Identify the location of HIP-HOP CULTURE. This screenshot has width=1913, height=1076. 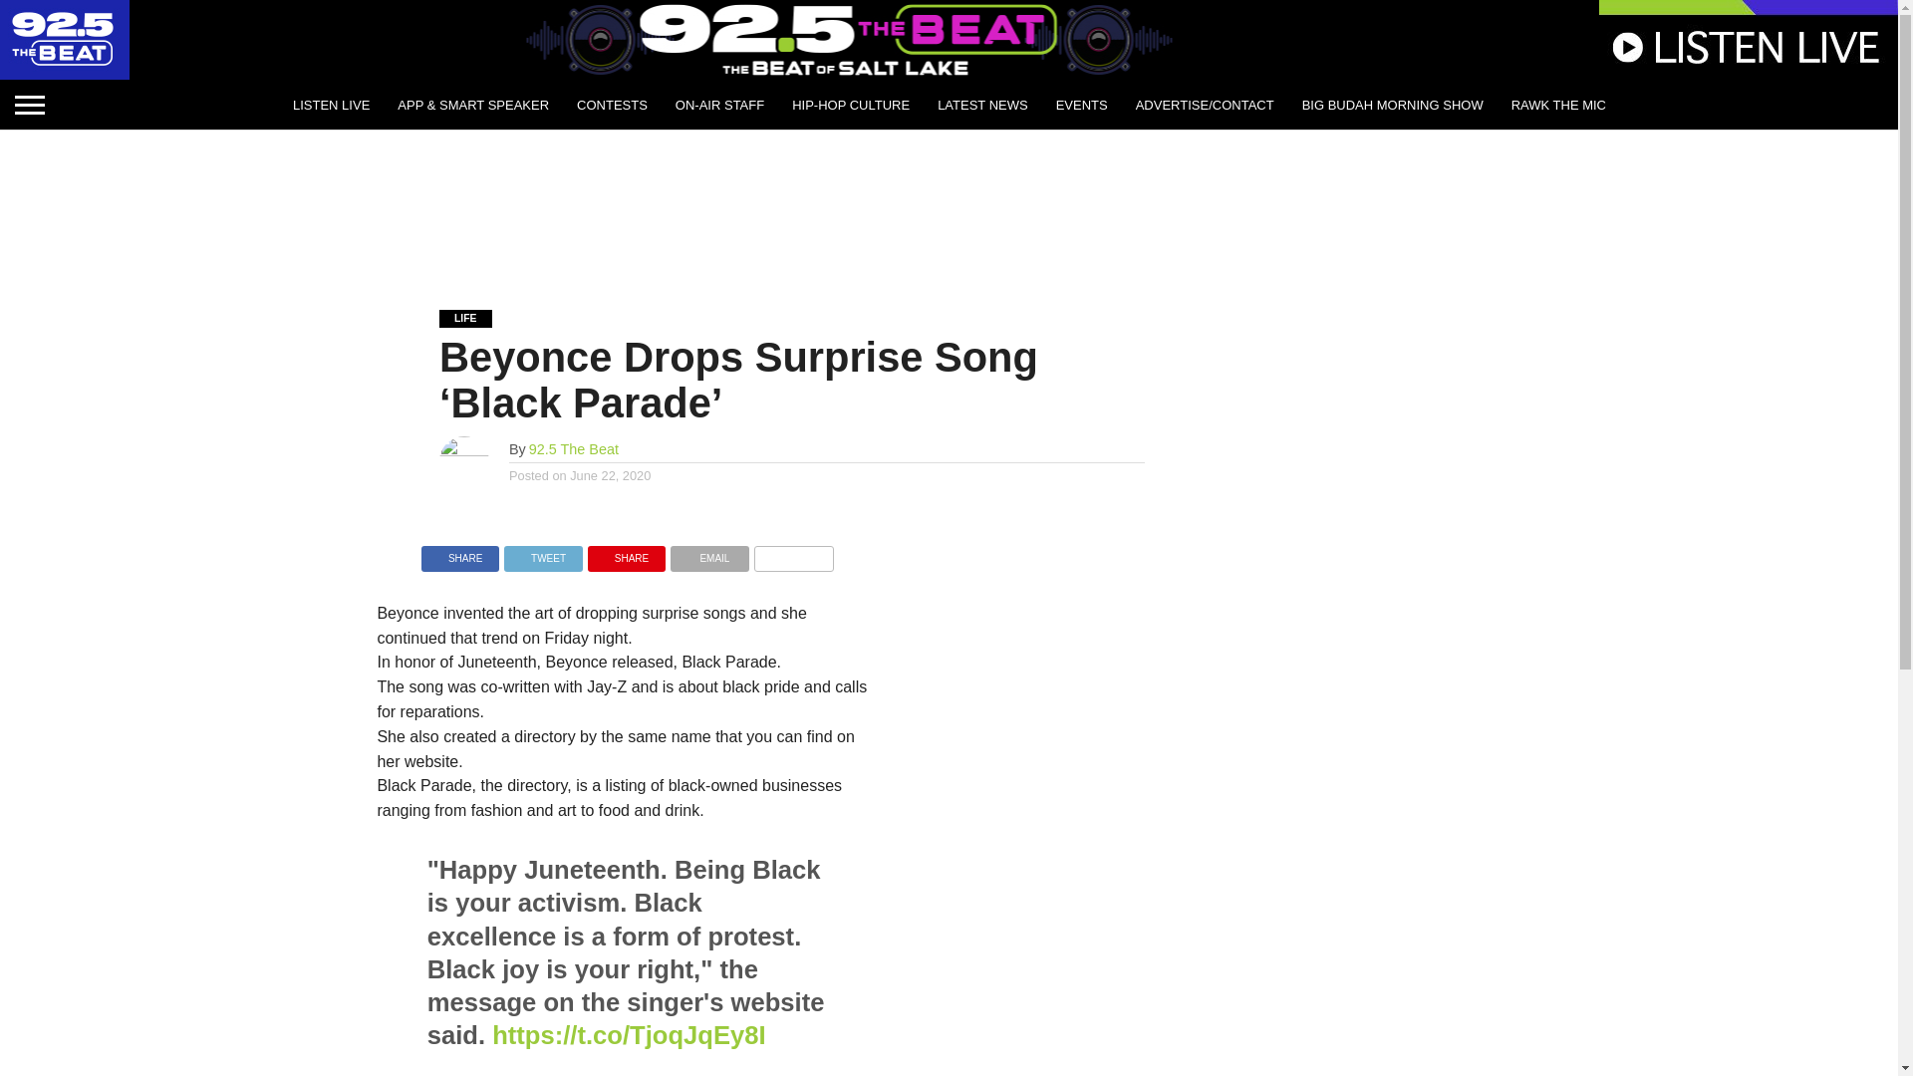
(851, 104).